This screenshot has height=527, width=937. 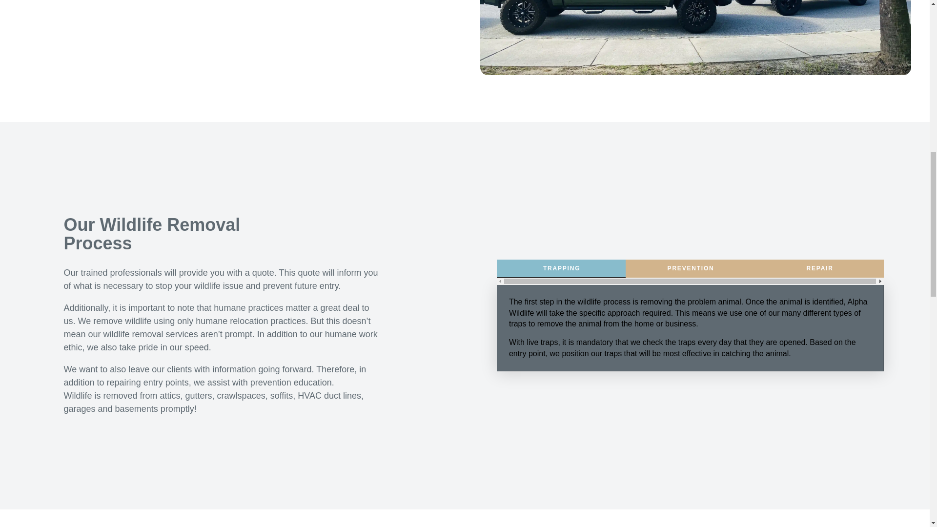 I want to click on REPAIR, so click(x=820, y=268).